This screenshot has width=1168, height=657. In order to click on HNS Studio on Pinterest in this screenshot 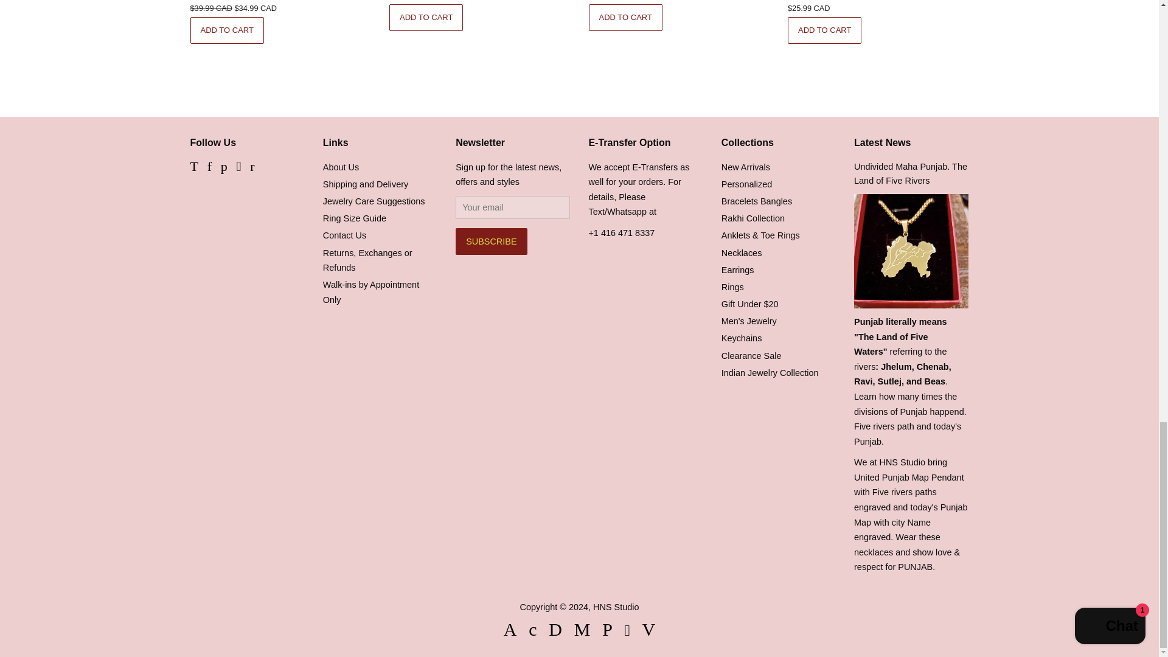, I will do `click(224, 168)`.